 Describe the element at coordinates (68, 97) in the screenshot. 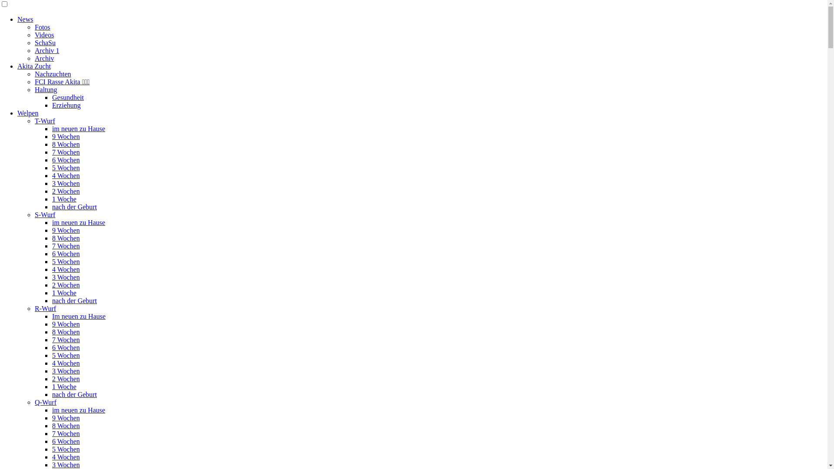

I see `Gesundheit` at that location.